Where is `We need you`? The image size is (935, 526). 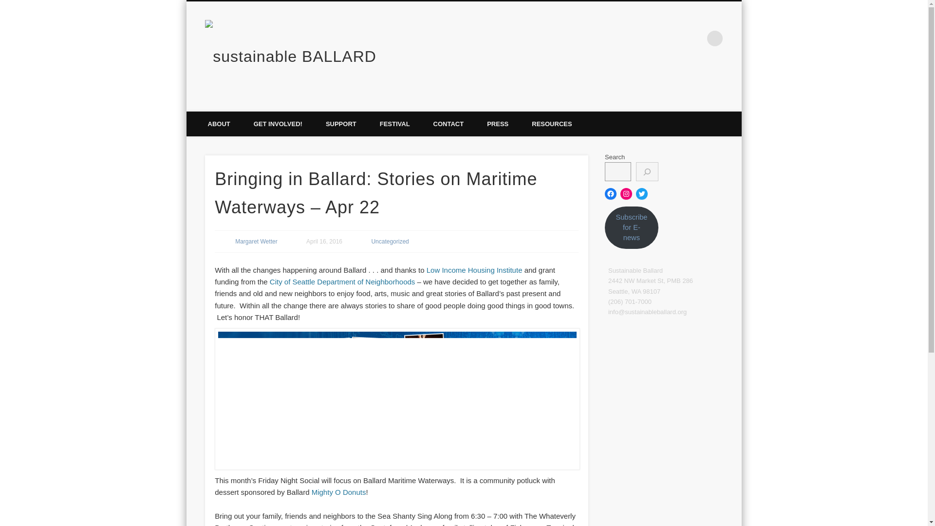
We need you is located at coordinates (341, 124).